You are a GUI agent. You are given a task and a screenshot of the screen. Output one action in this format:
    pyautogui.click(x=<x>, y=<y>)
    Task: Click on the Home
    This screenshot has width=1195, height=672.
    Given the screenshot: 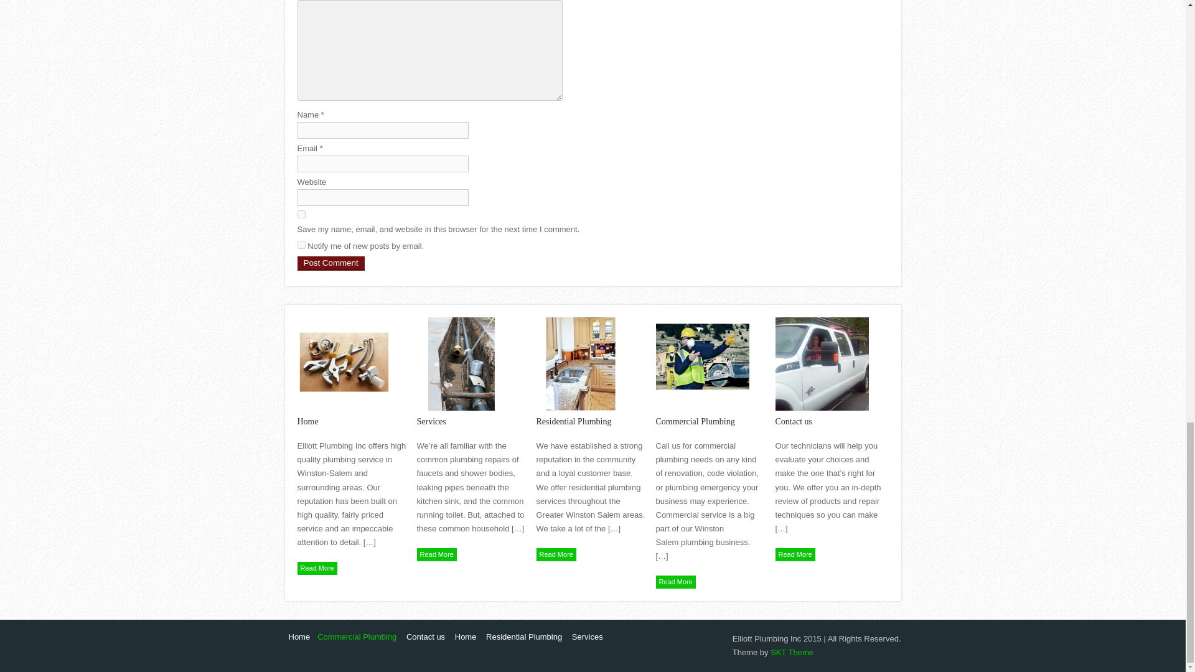 What is the action you would take?
    pyautogui.click(x=466, y=637)
    